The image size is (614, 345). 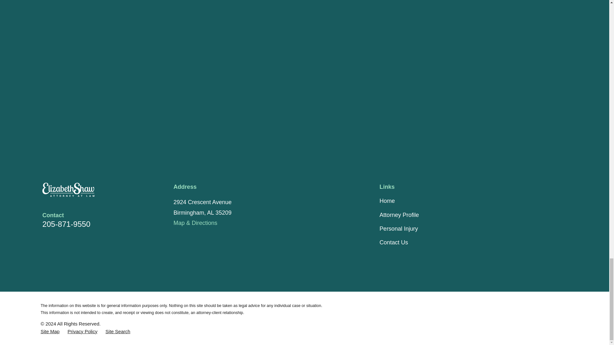 I want to click on Home, so click(x=88, y=190).